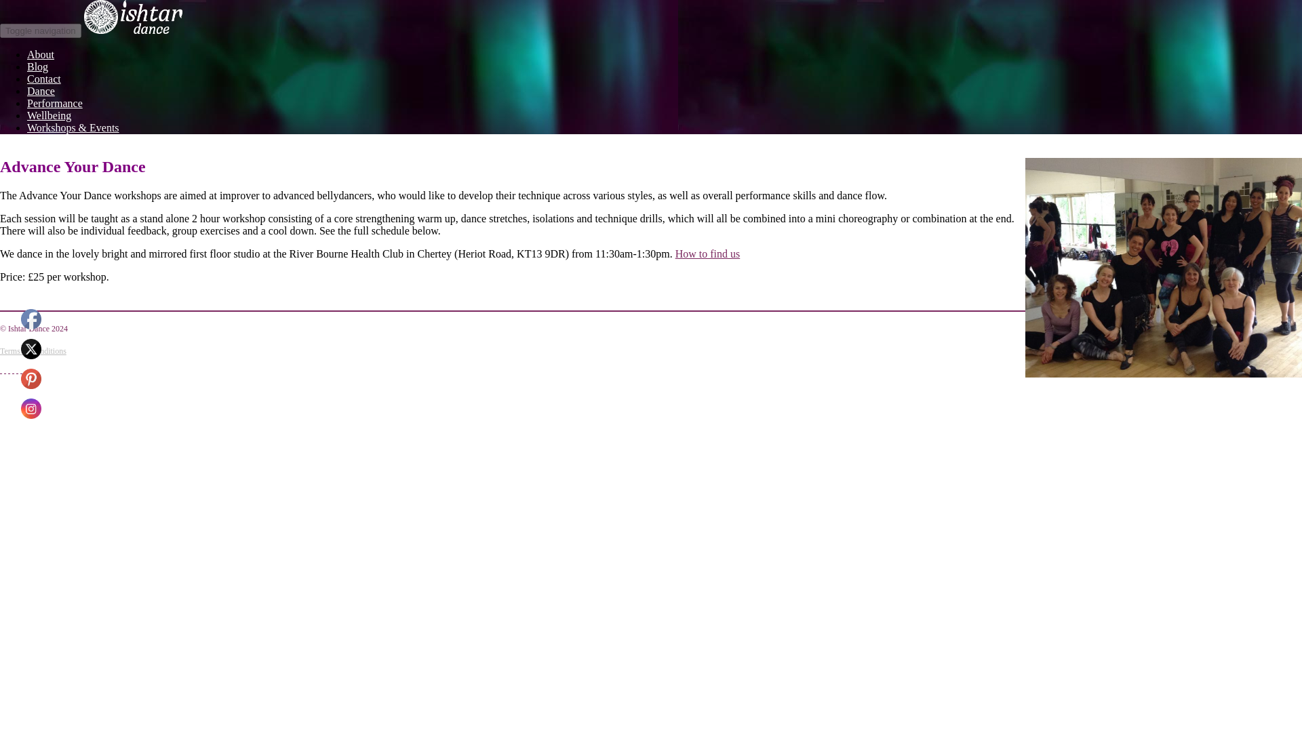  What do you see at coordinates (31, 319) in the screenshot?
I see `Facebook` at bounding box center [31, 319].